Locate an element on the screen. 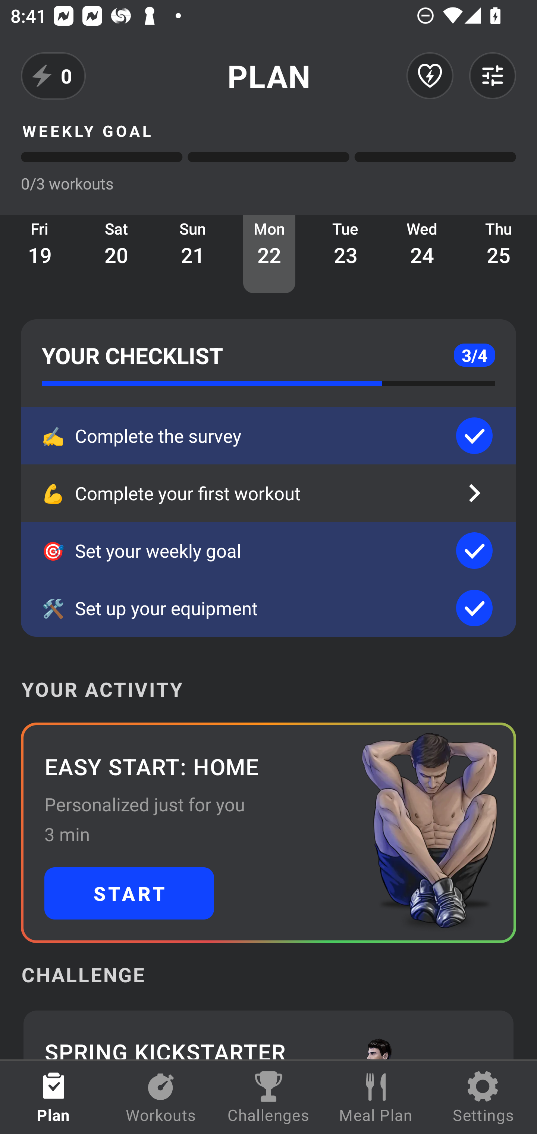 The image size is (537, 1134). Wed 24 is located at coordinates (422, 254).